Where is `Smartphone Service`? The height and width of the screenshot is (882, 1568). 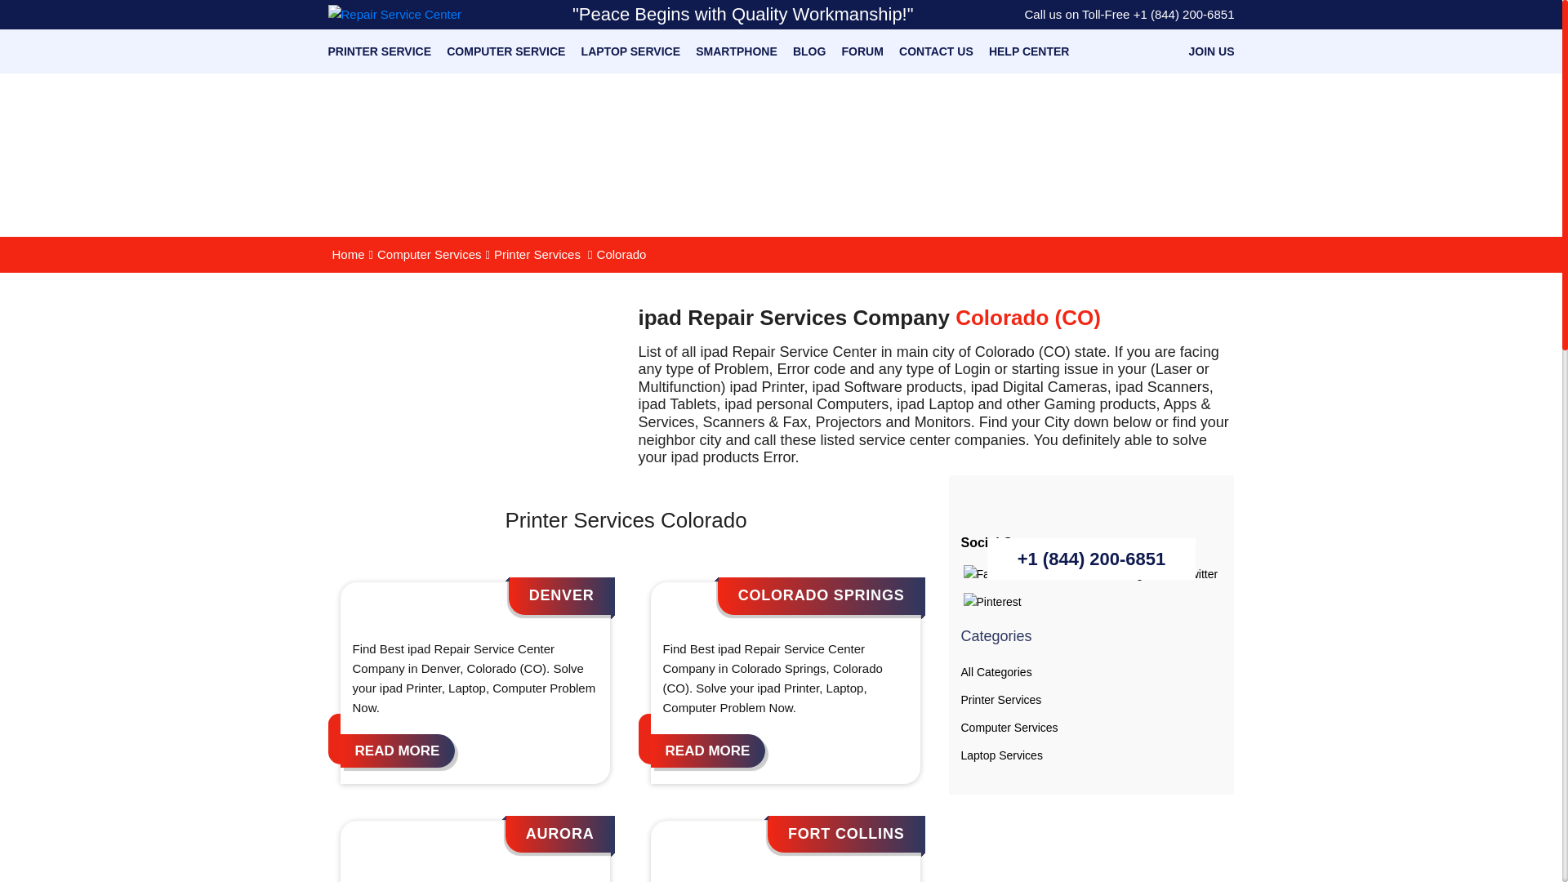 Smartphone Service is located at coordinates (737, 51).